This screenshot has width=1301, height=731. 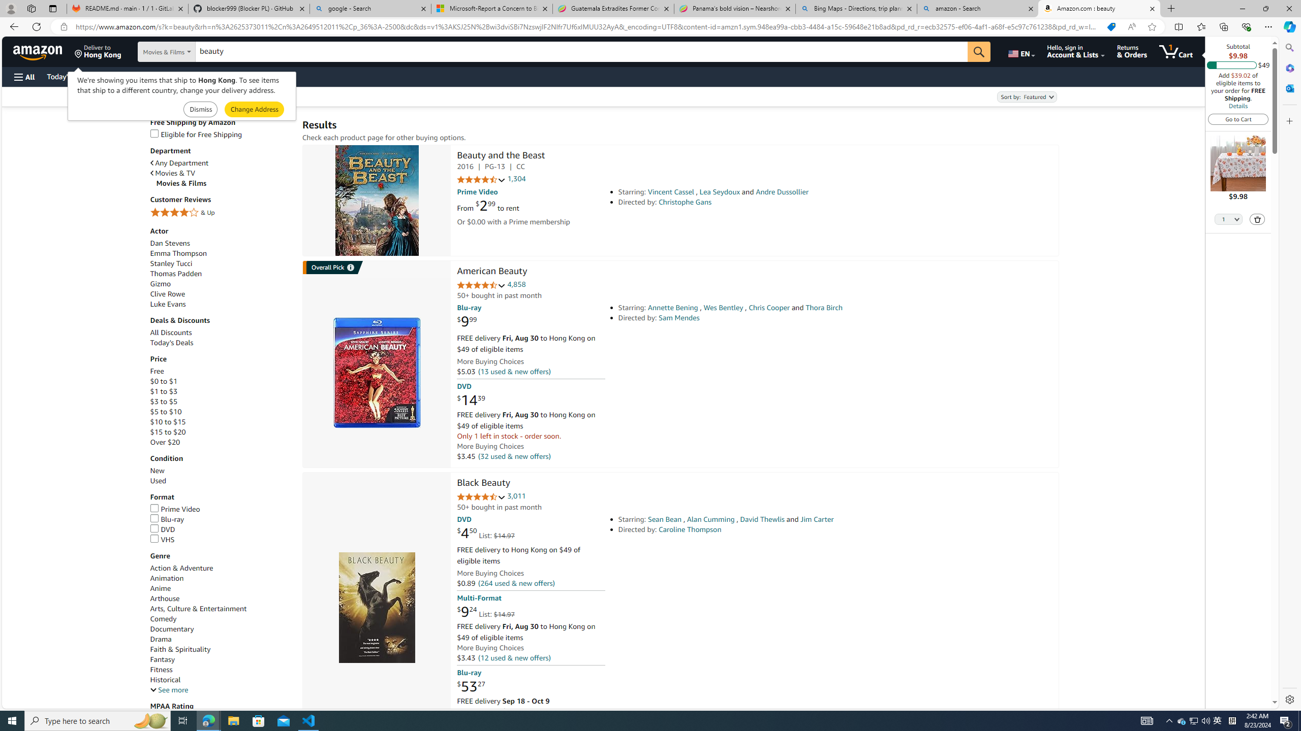 What do you see at coordinates (165, 599) in the screenshot?
I see `Arthouse` at bounding box center [165, 599].